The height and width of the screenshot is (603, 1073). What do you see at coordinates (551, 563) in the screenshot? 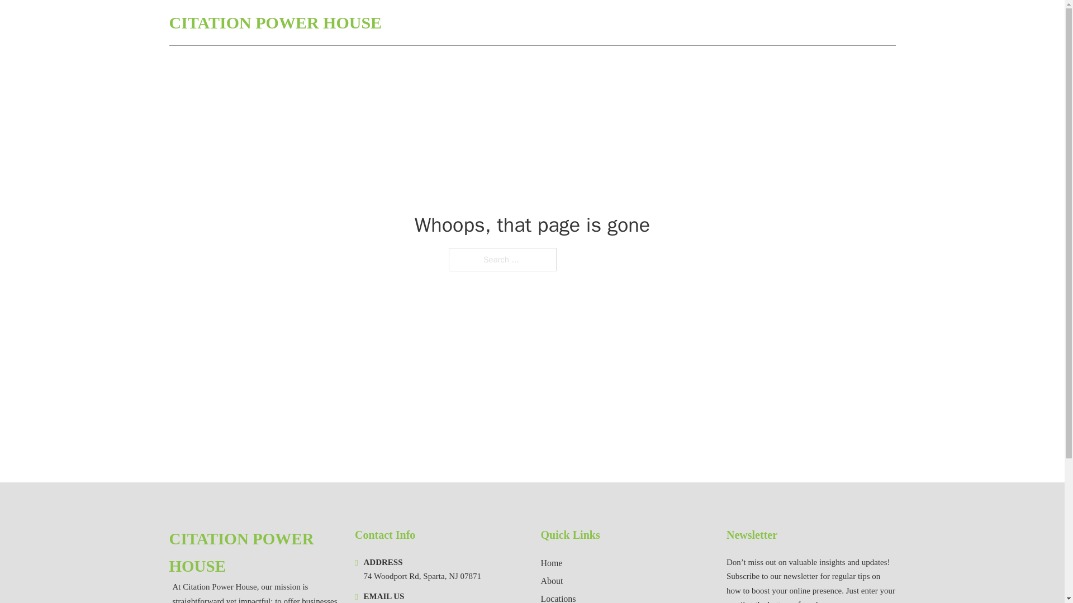
I see `Home` at bounding box center [551, 563].